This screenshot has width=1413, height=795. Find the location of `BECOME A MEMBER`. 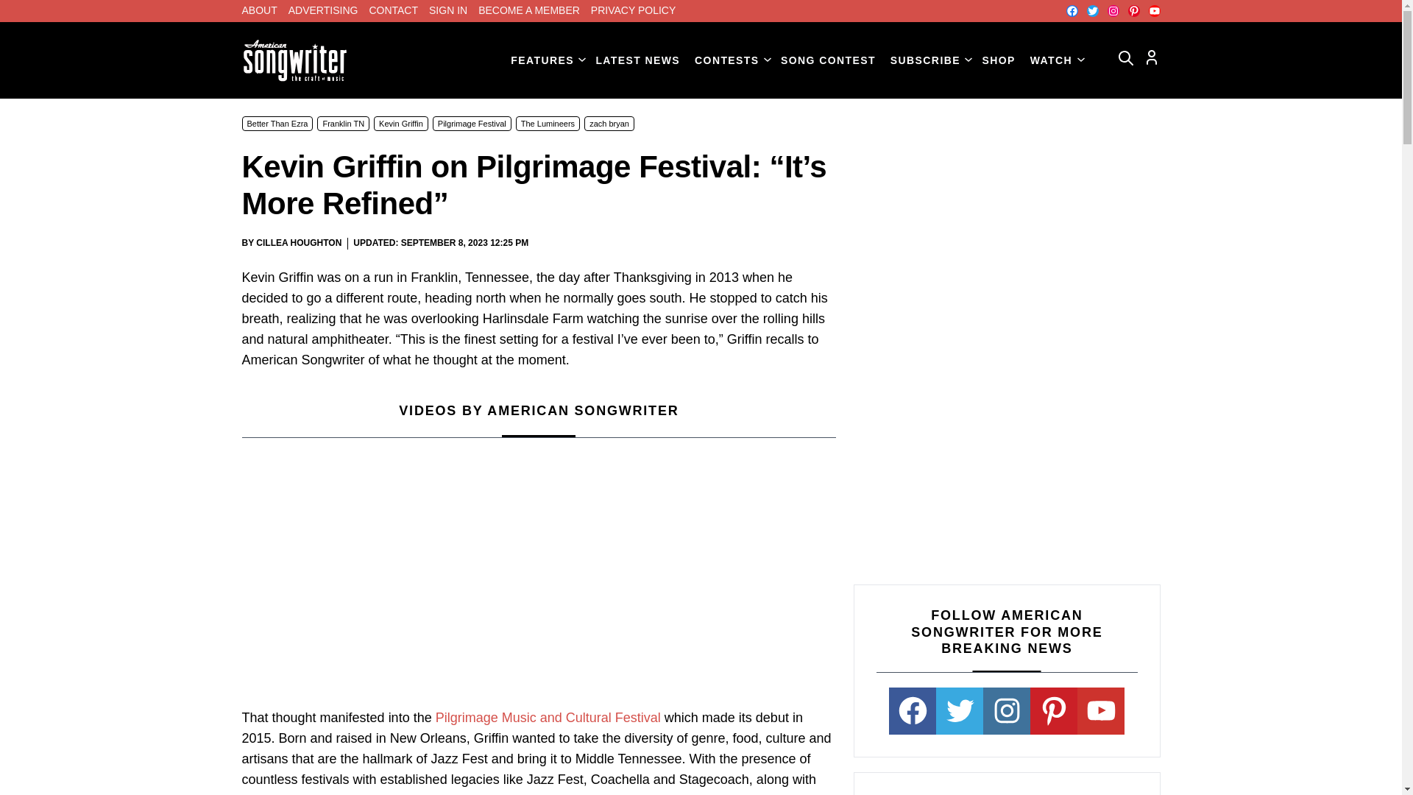

BECOME A MEMBER is located at coordinates (528, 10).